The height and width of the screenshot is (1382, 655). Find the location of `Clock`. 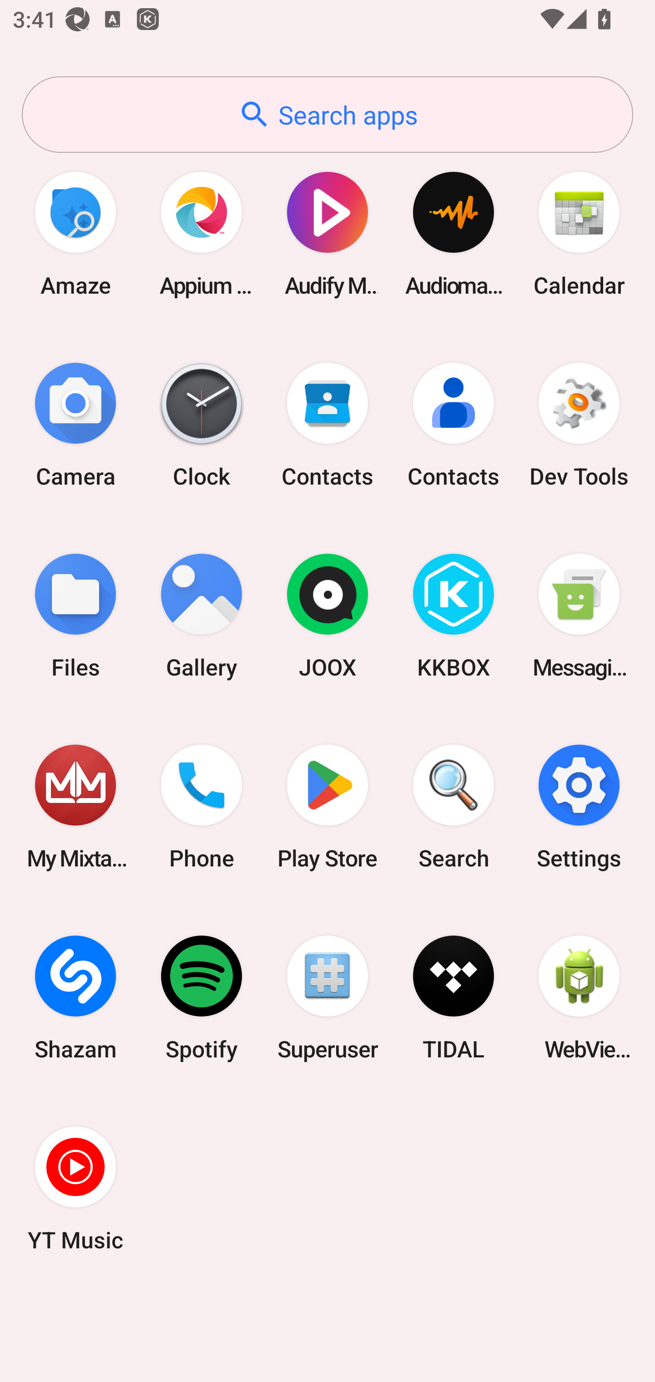

Clock is located at coordinates (202, 425).